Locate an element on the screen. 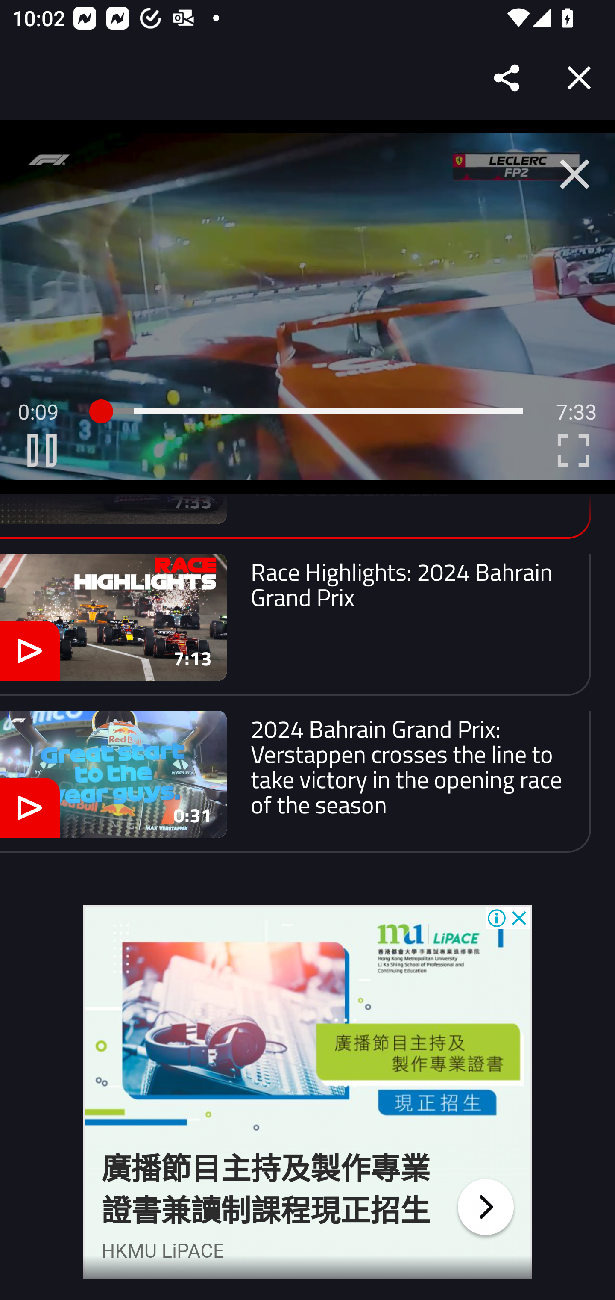 This screenshot has width=615, height=1300. Share is located at coordinates (507, 78).